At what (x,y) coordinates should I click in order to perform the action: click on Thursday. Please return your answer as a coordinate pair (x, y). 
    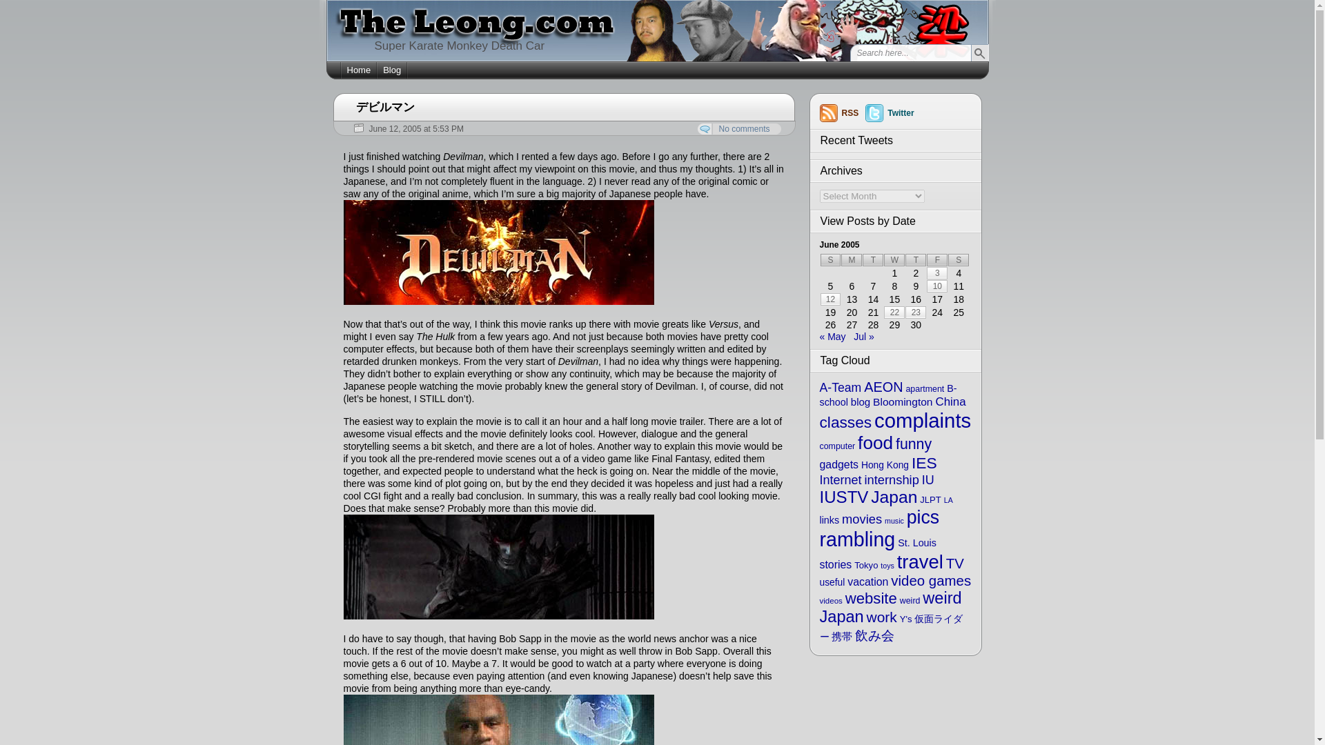
    Looking at the image, I should click on (915, 259).